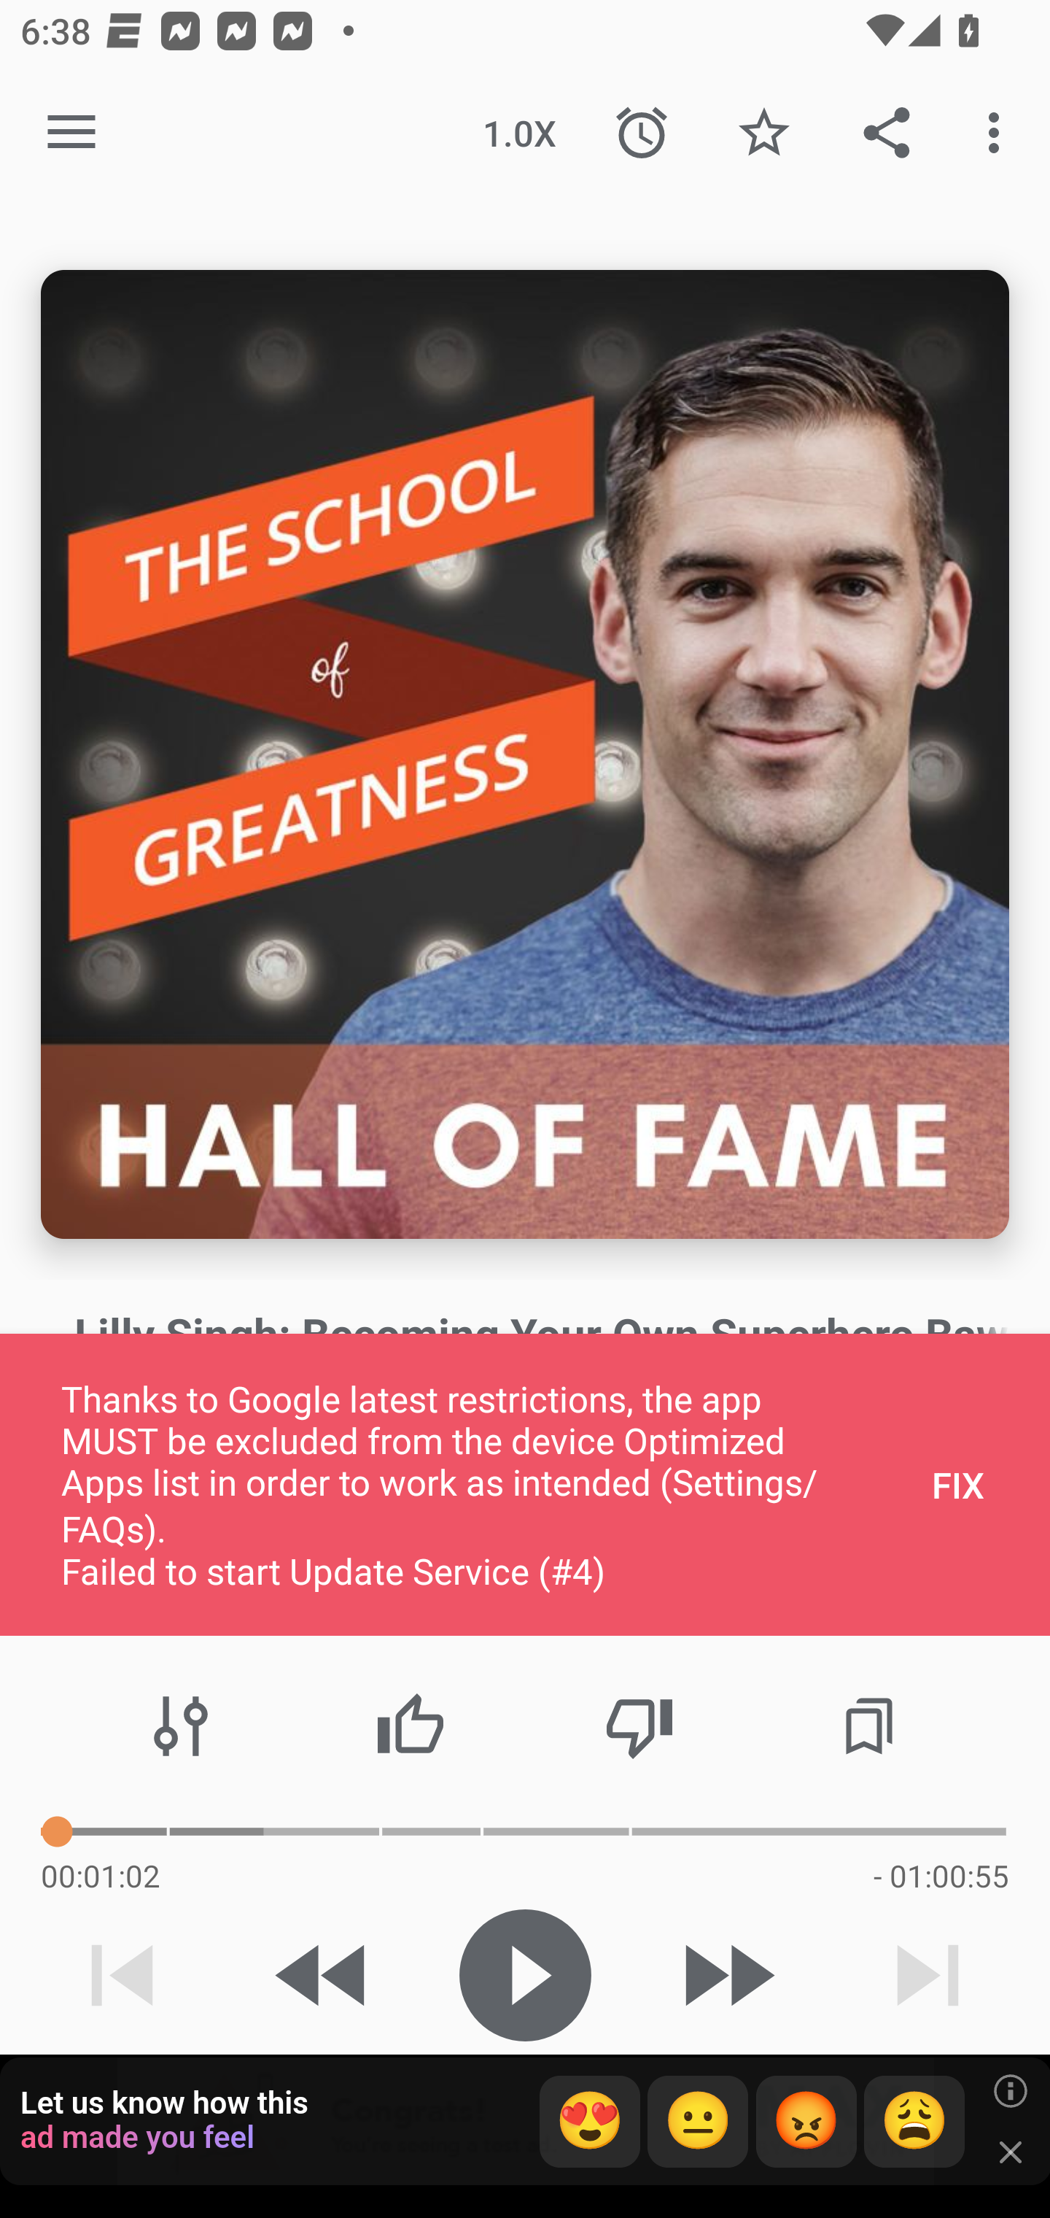  I want to click on app-monetization, so click(525, 2122).